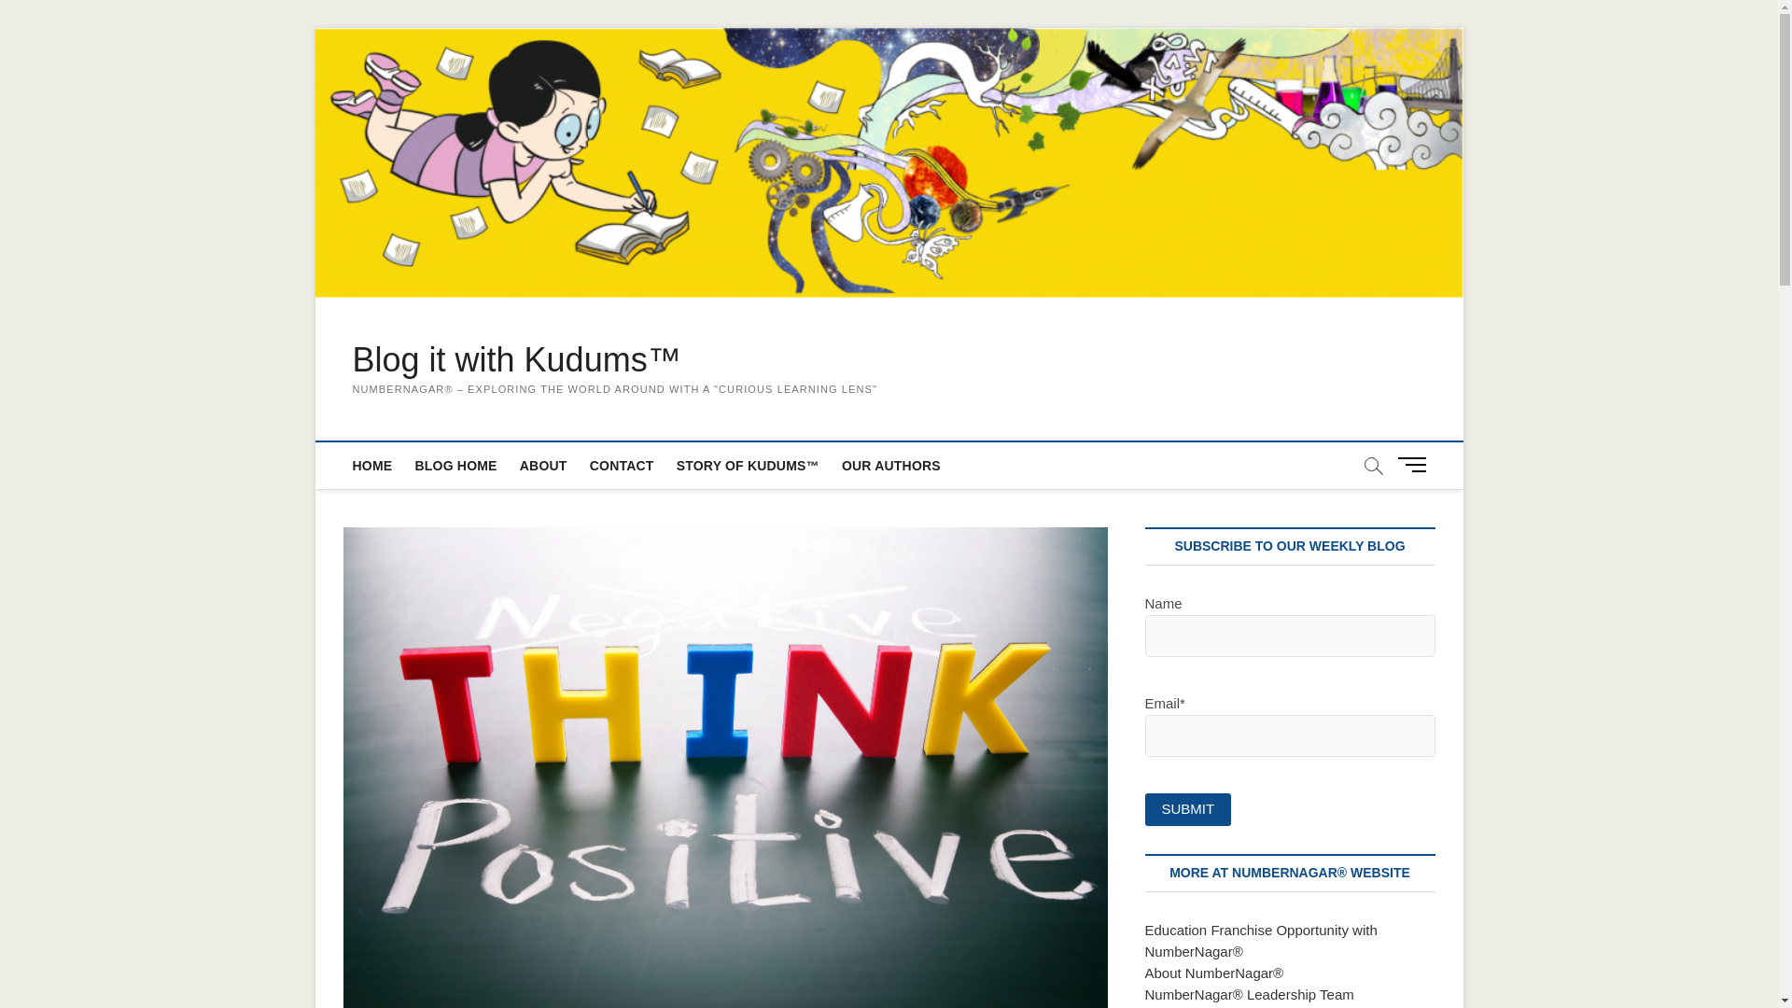 This screenshot has width=1792, height=1008. What do you see at coordinates (543, 465) in the screenshot?
I see `ABOUT` at bounding box center [543, 465].